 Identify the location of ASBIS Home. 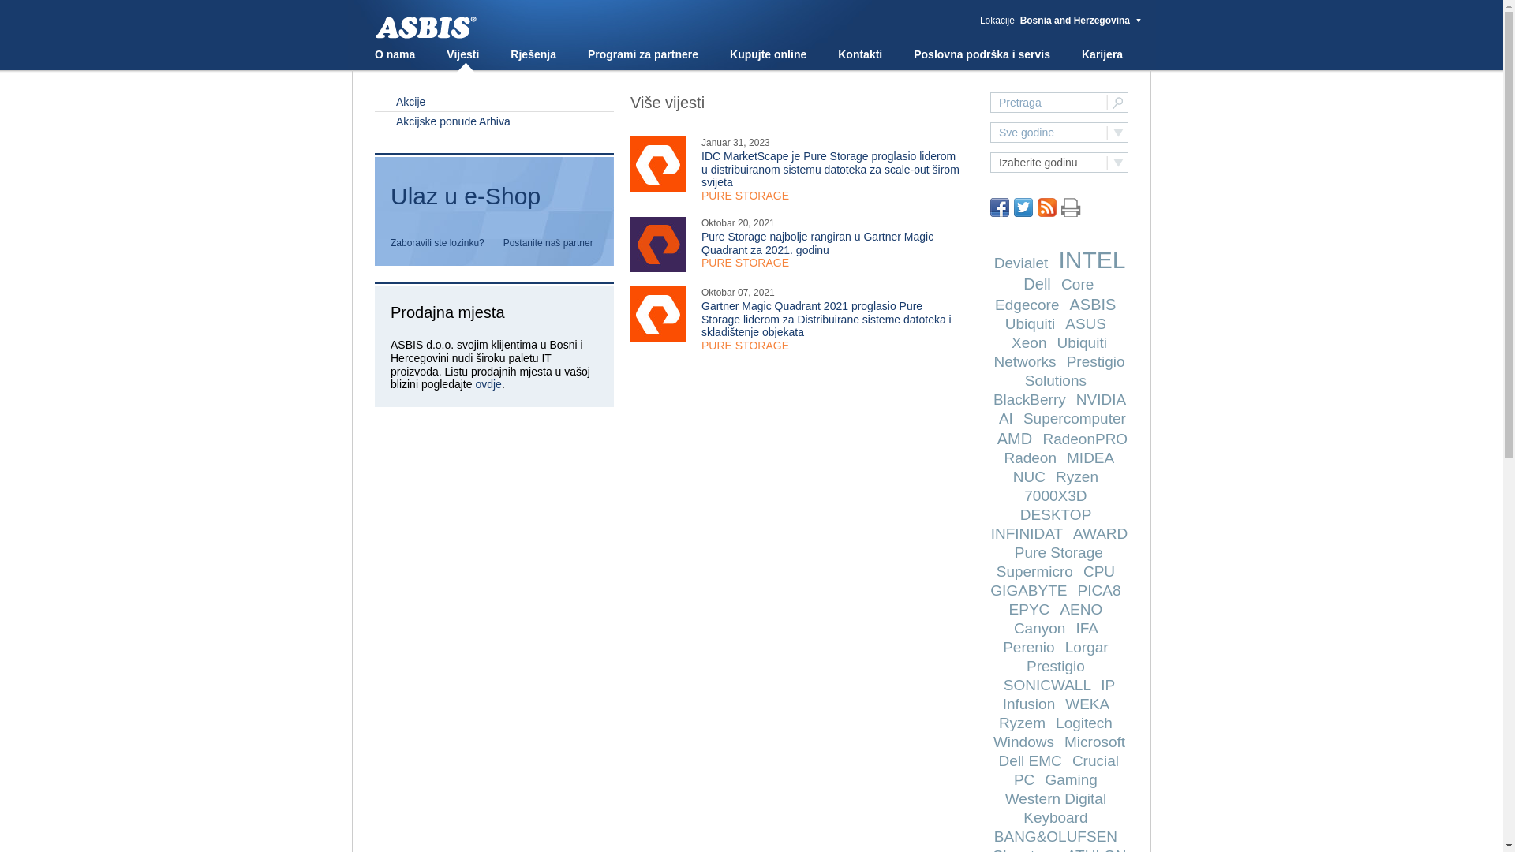
(425, 28).